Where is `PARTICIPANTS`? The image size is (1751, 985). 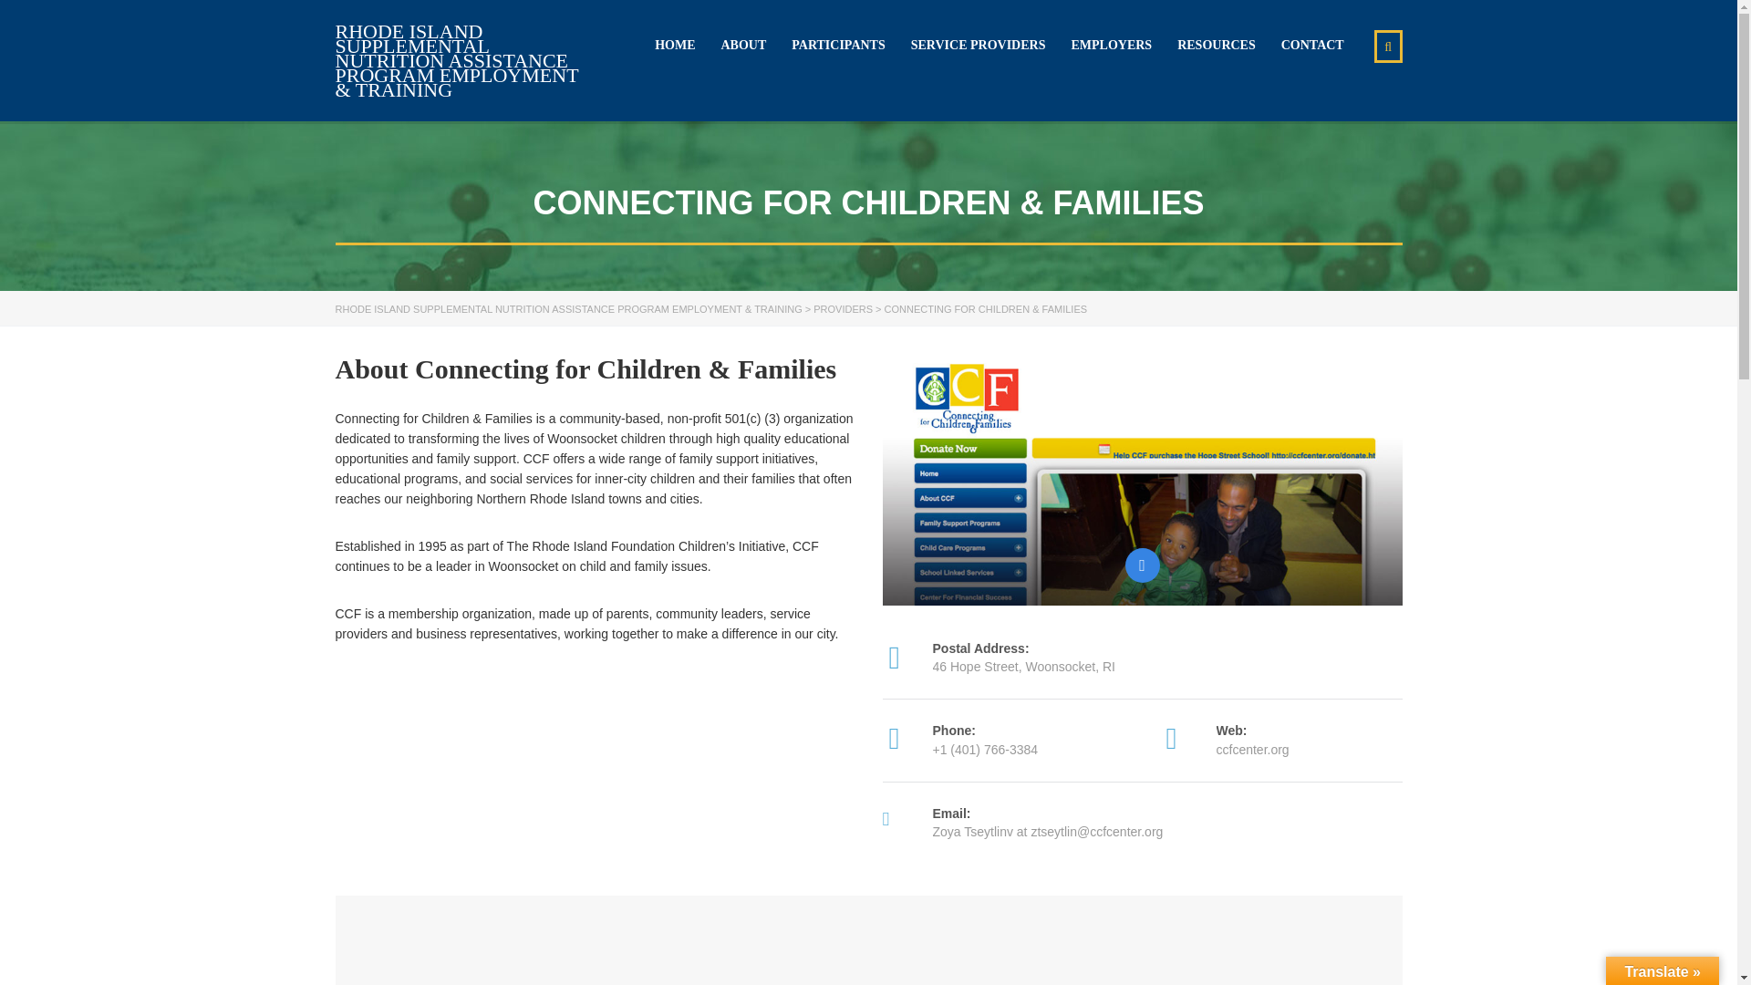 PARTICIPANTS is located at coordinates (837, 46).